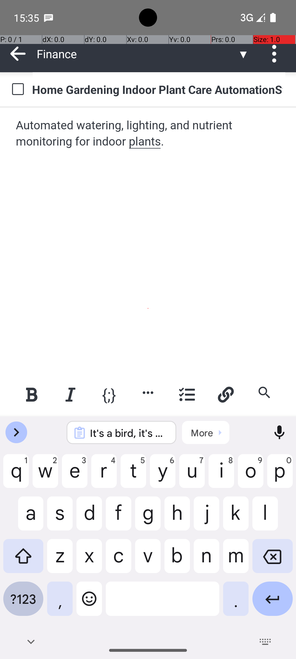 This screenshot has width=296, height=659. What do you see at coordinates (149, 241) in the screenshot?
I see `Note editor` at bounding box center [149, 241].